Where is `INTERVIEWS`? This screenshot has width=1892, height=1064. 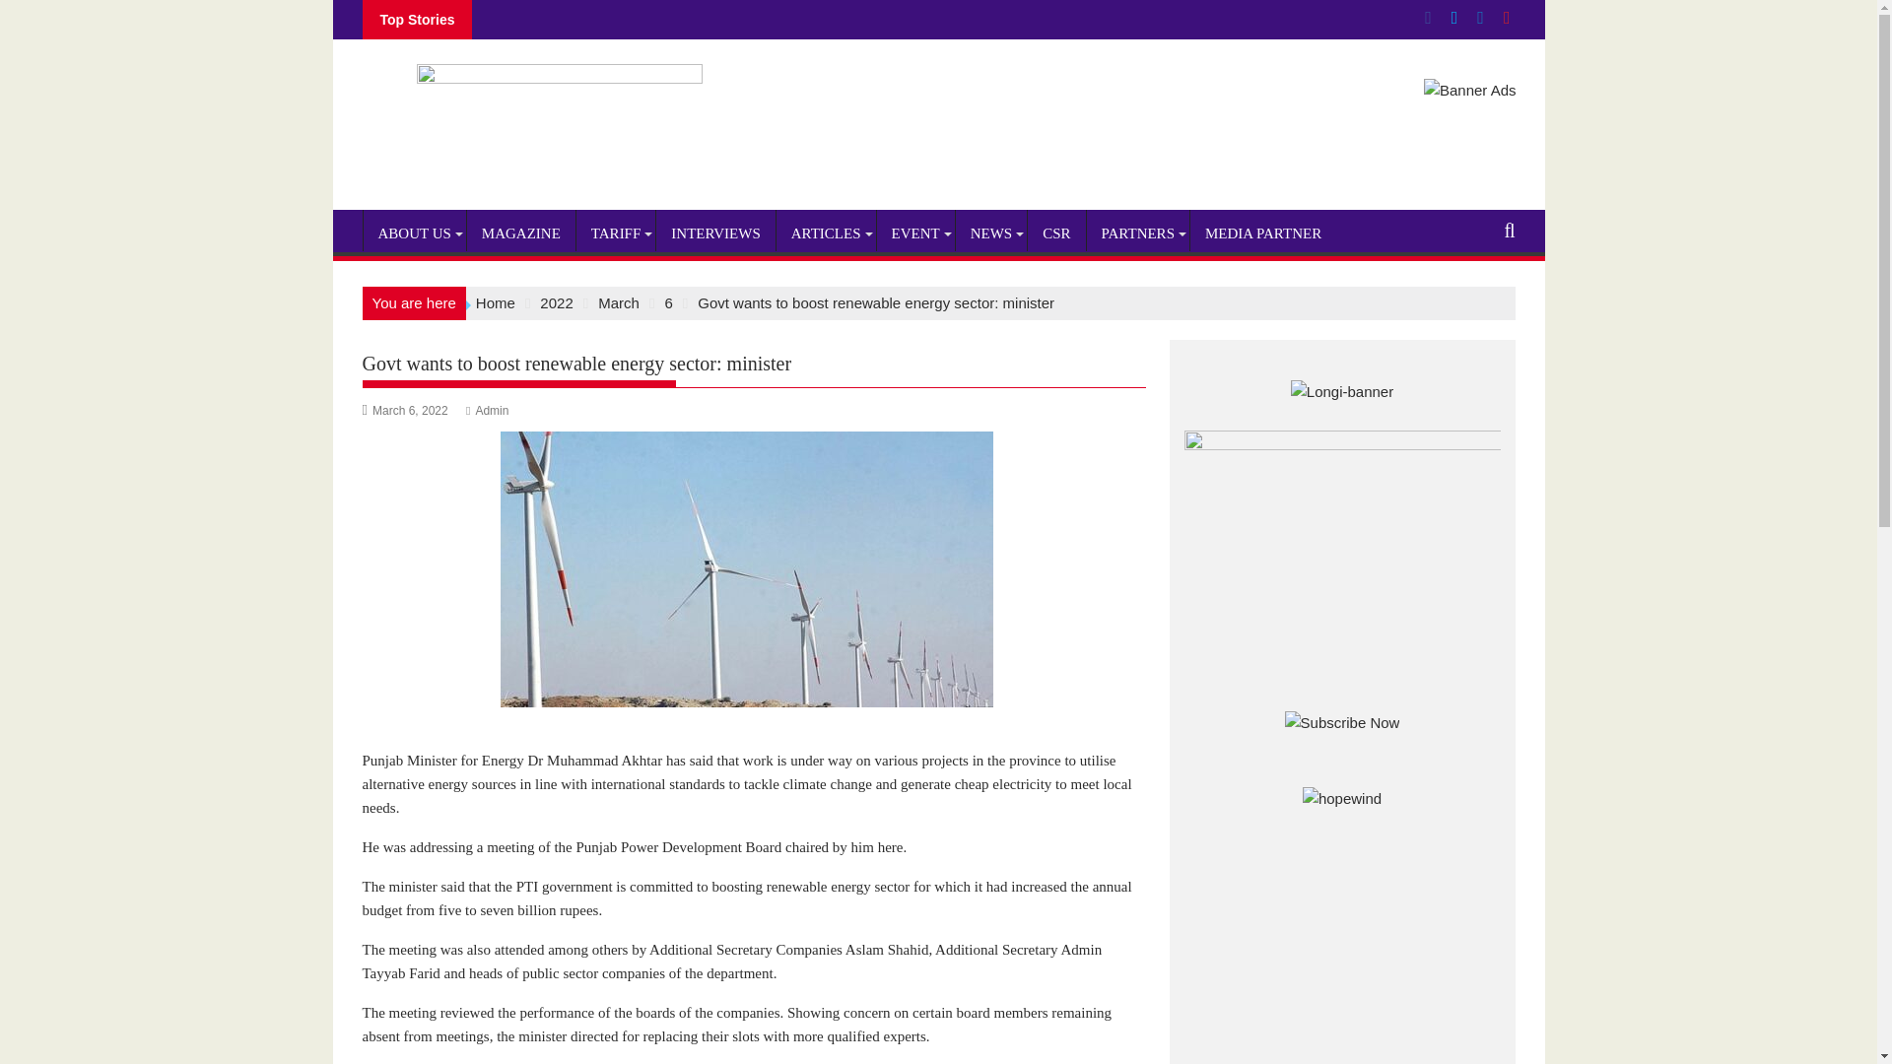 INTERVIEWS is located at coordinates (715, 233).